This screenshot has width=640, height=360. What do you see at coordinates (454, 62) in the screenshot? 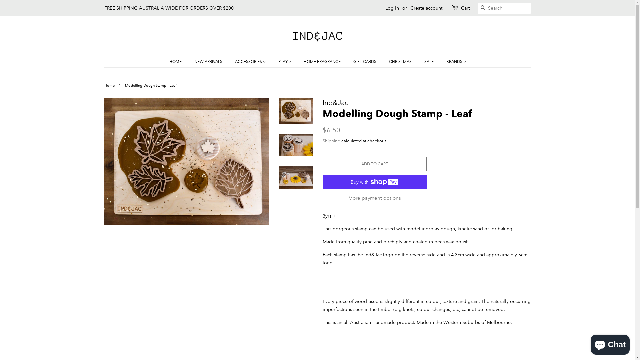
I see `BRANDS` at bounding box center [454, 62].